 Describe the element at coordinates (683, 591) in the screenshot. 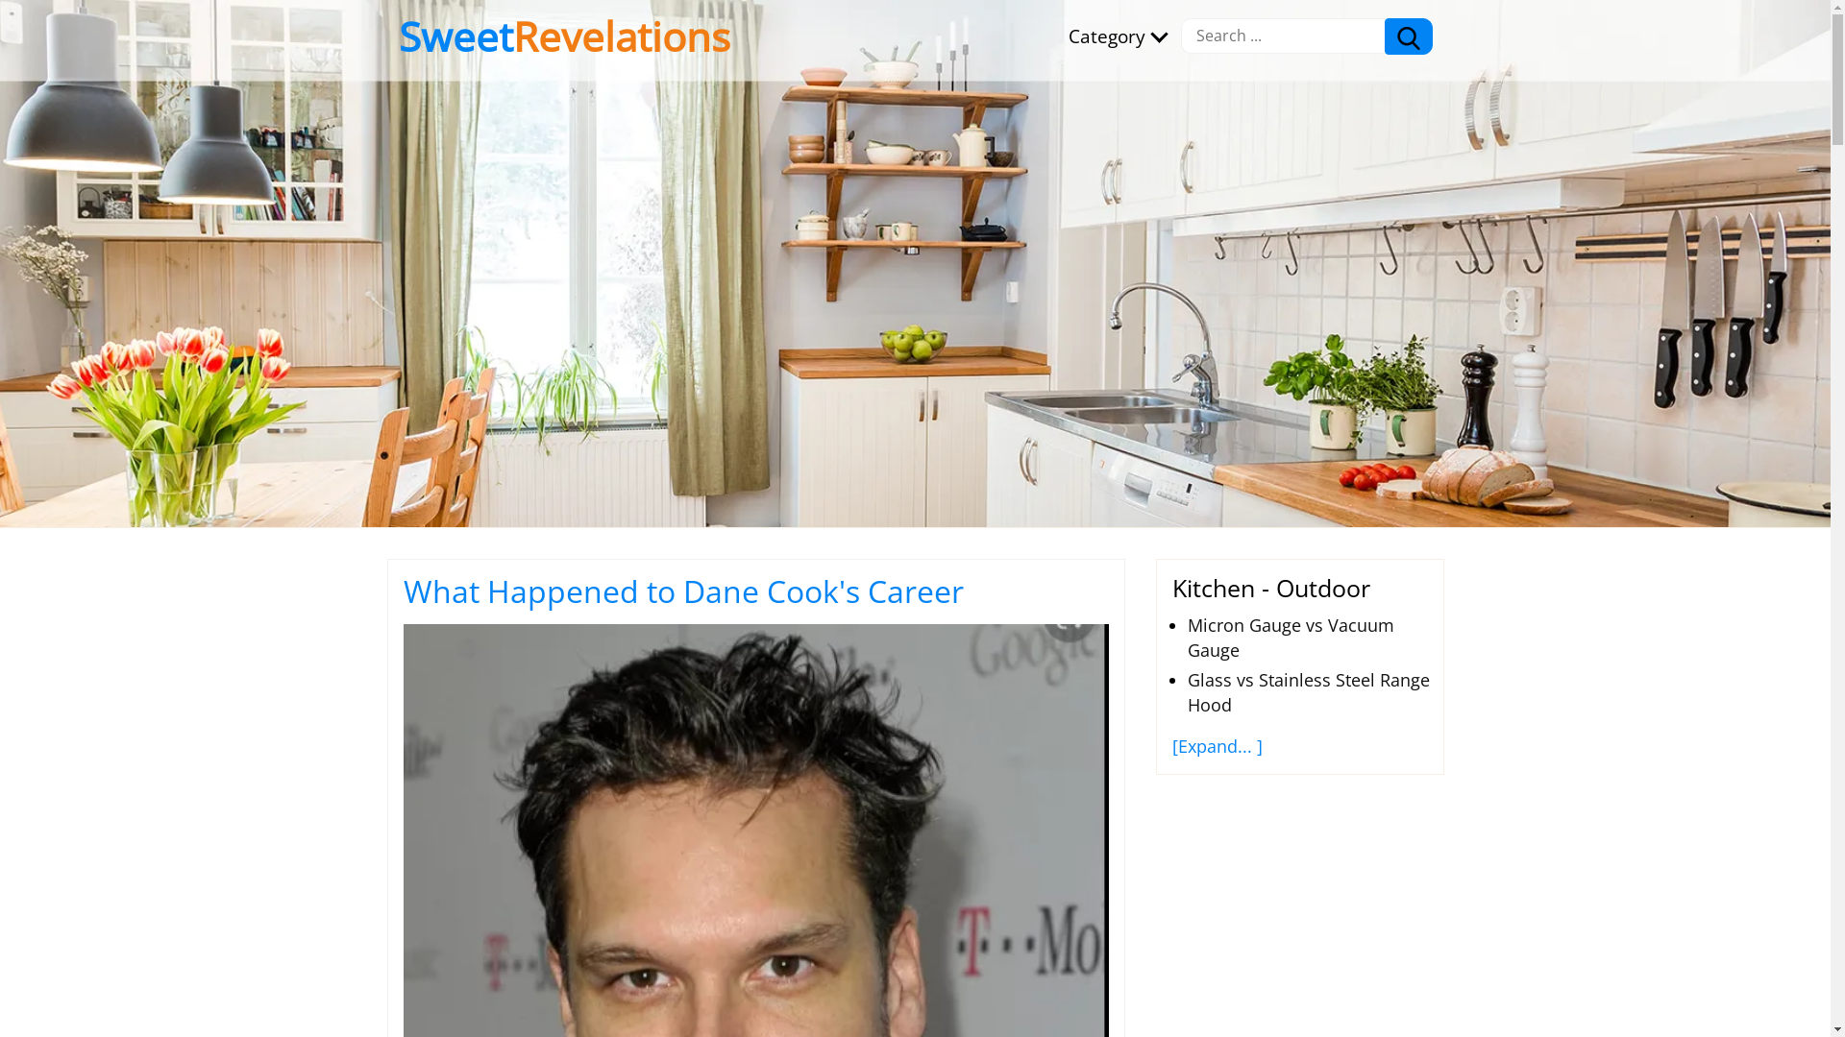

I see `What Happened to Dane Cook's Career` at that location.